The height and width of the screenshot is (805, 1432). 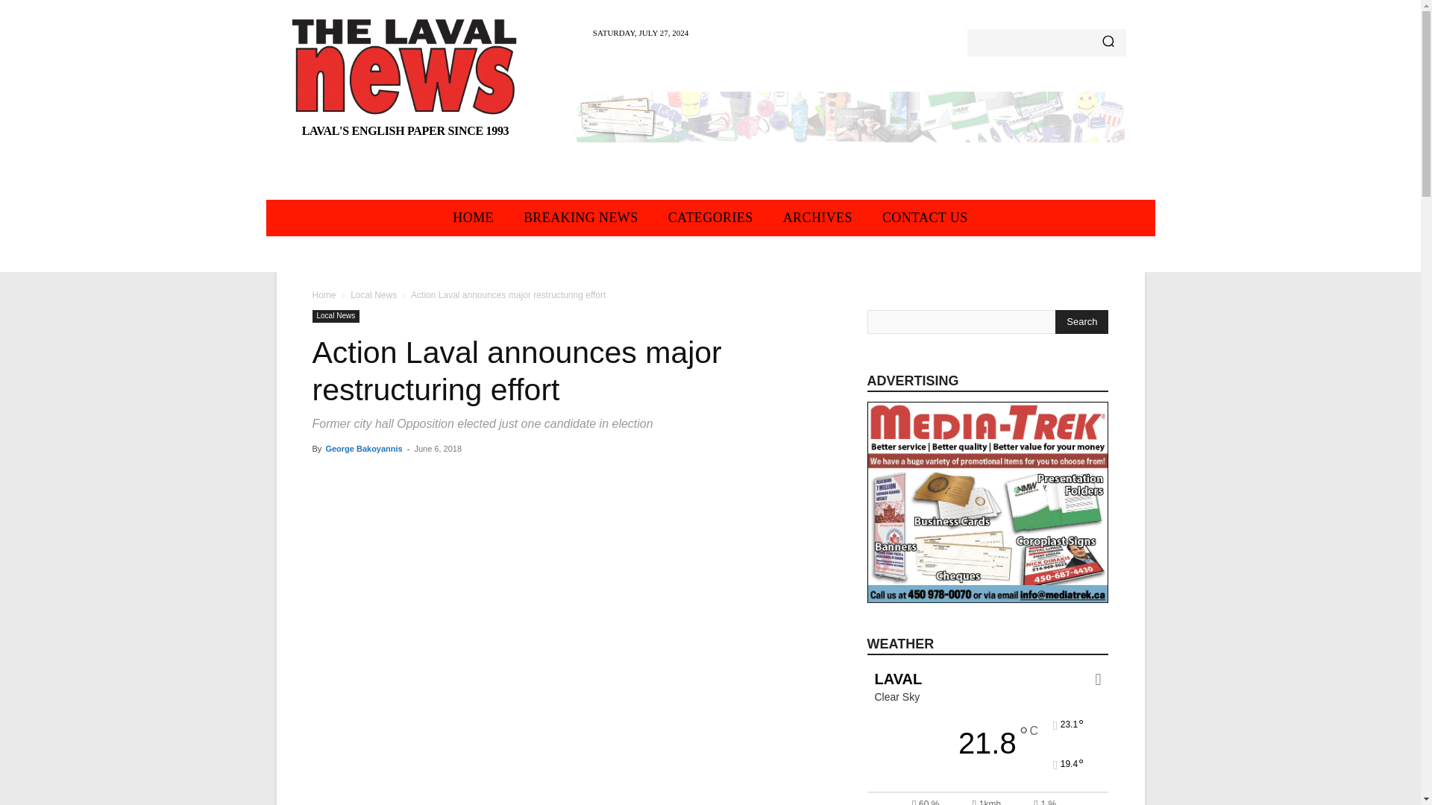 What do you see at coordinates (424, 476) in the screenshot?
I see `topFacebookLike` at bounding box center [424, 476].